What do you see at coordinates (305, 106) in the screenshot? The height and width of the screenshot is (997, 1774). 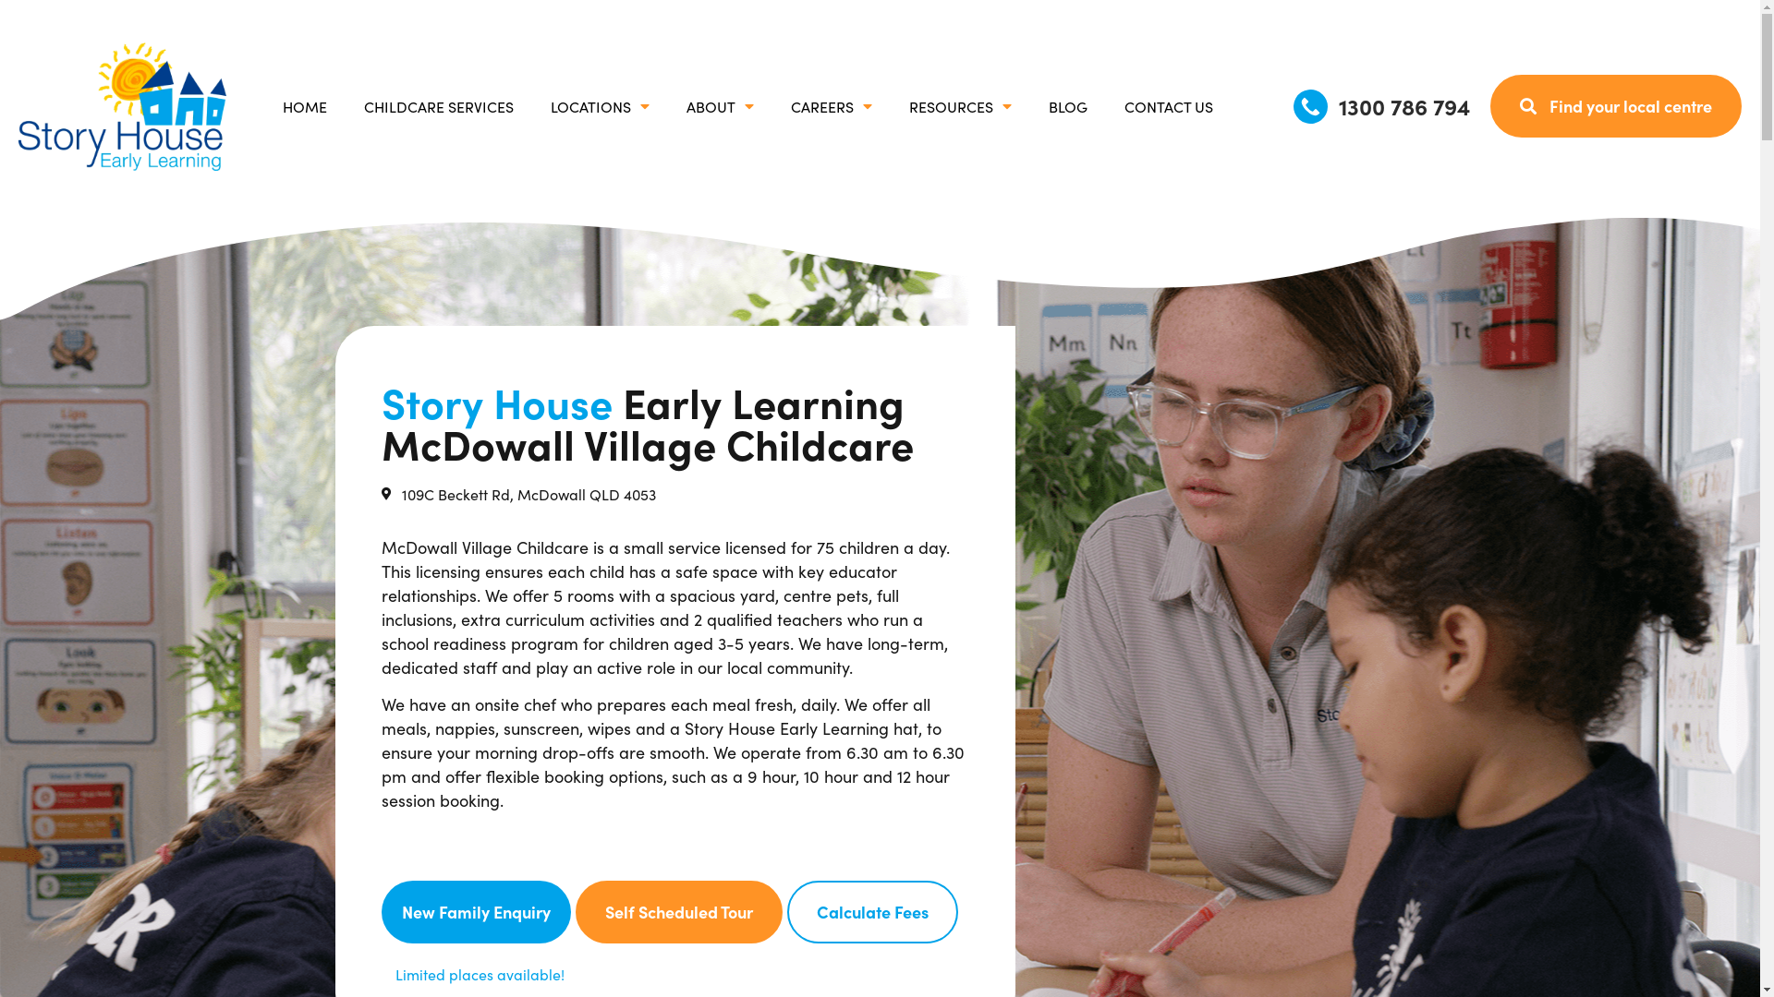 I see `HOME` at bounding box center [305, 106].